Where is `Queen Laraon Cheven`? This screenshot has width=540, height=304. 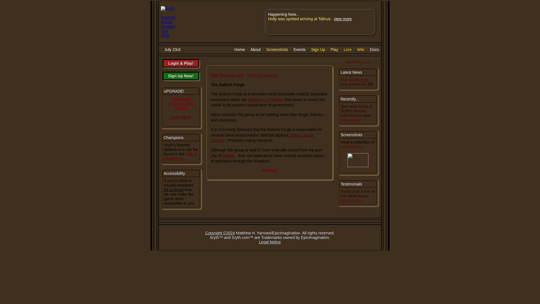
Queen Laraon Cheven is located at coordinates (263, 138).